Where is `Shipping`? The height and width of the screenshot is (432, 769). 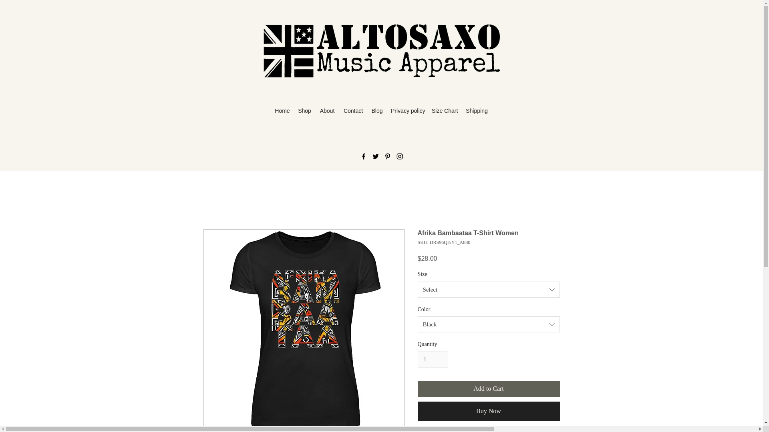
Shipping is located at coordinates (477, 111).